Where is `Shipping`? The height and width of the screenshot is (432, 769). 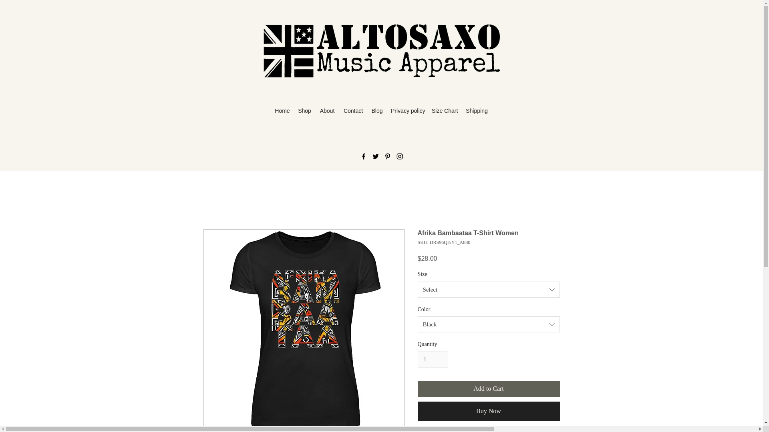
Shipping is located at coordinates (477, 111).